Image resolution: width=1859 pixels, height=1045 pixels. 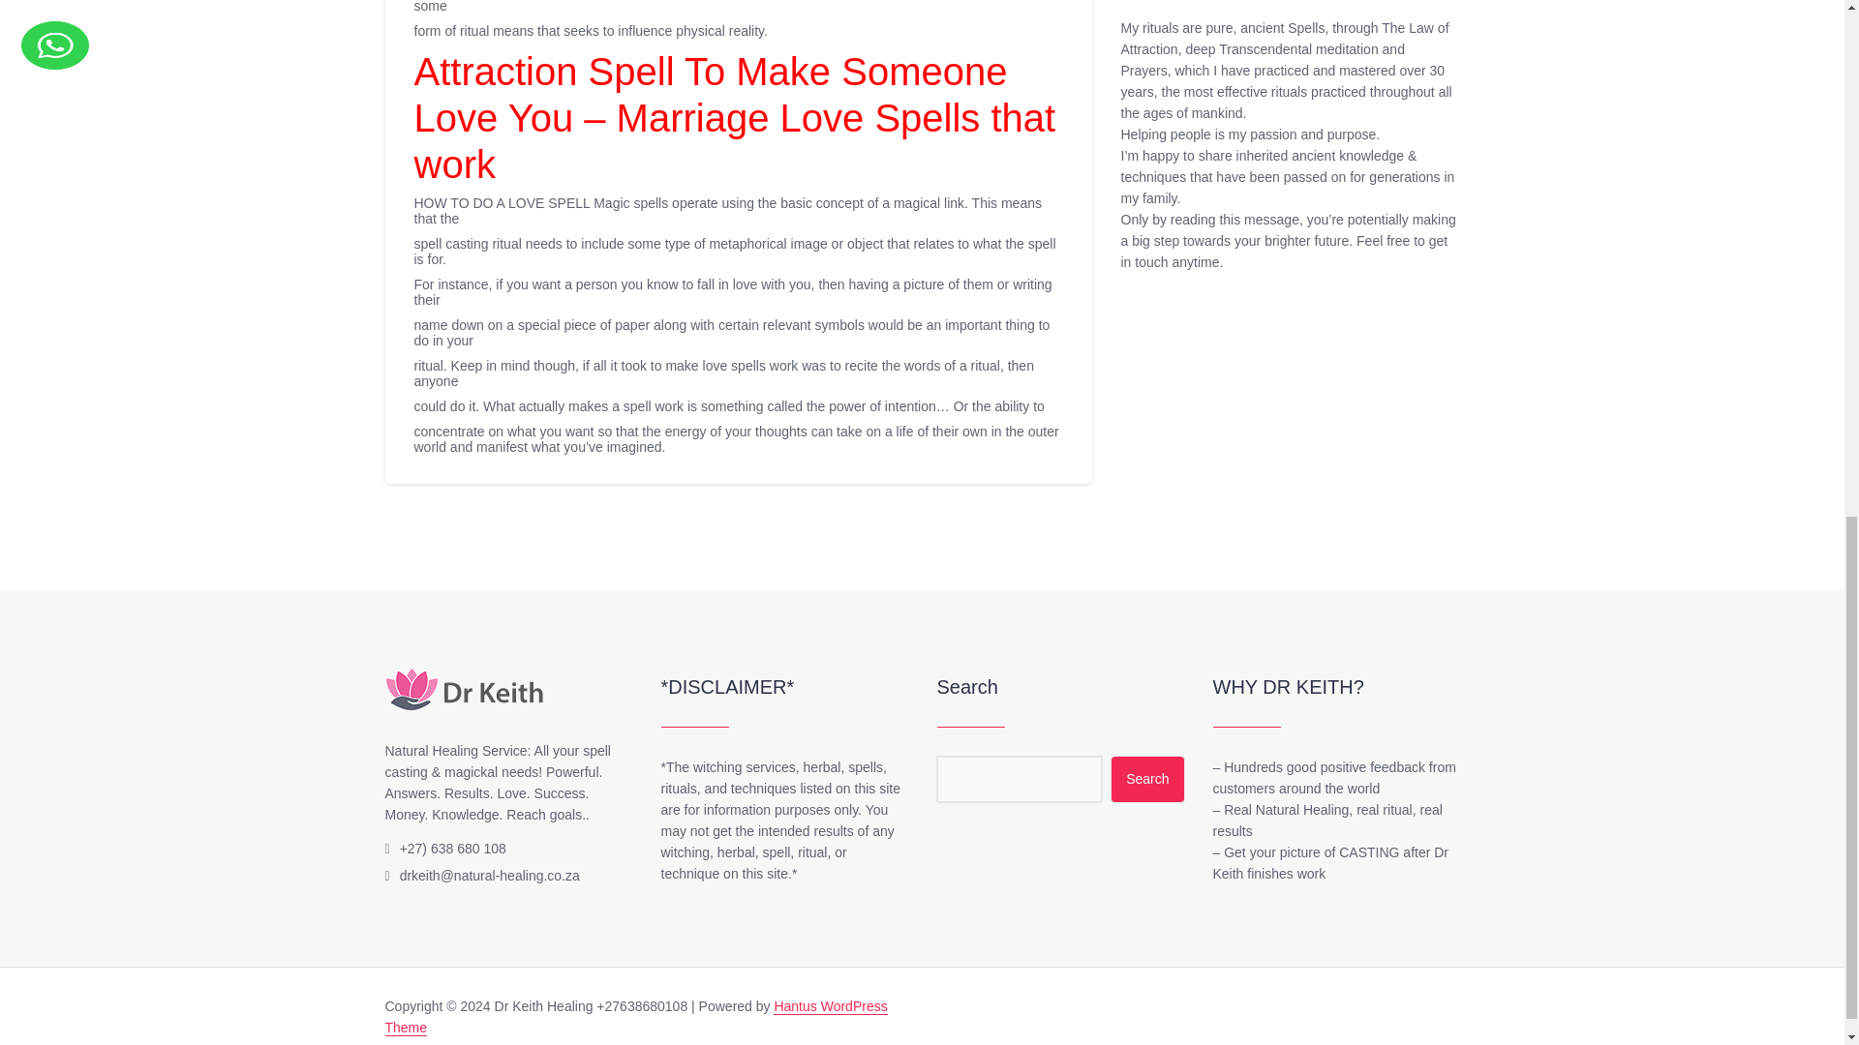 I want to click on Search, so click(x=1146, y=779).